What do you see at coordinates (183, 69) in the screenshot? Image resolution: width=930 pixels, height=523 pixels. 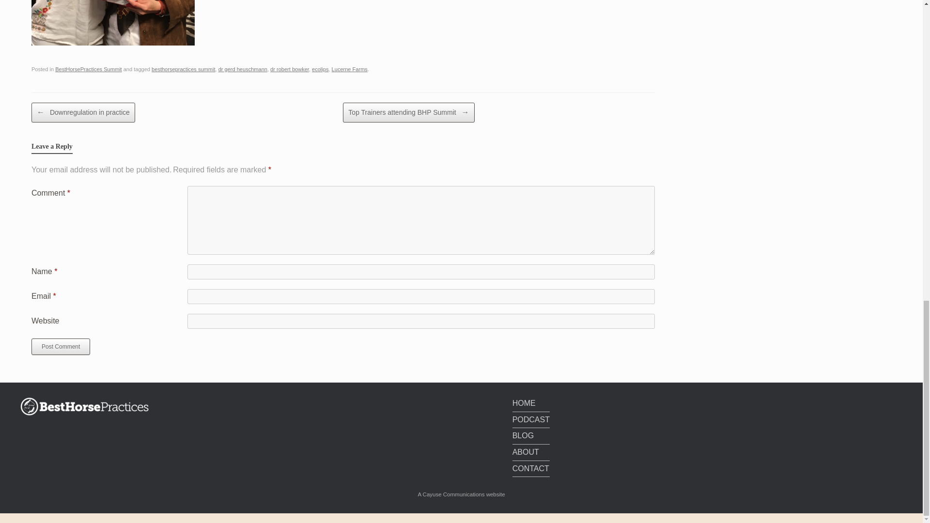 I see `besthorsepractices summit` at bounding box center [183, 69].